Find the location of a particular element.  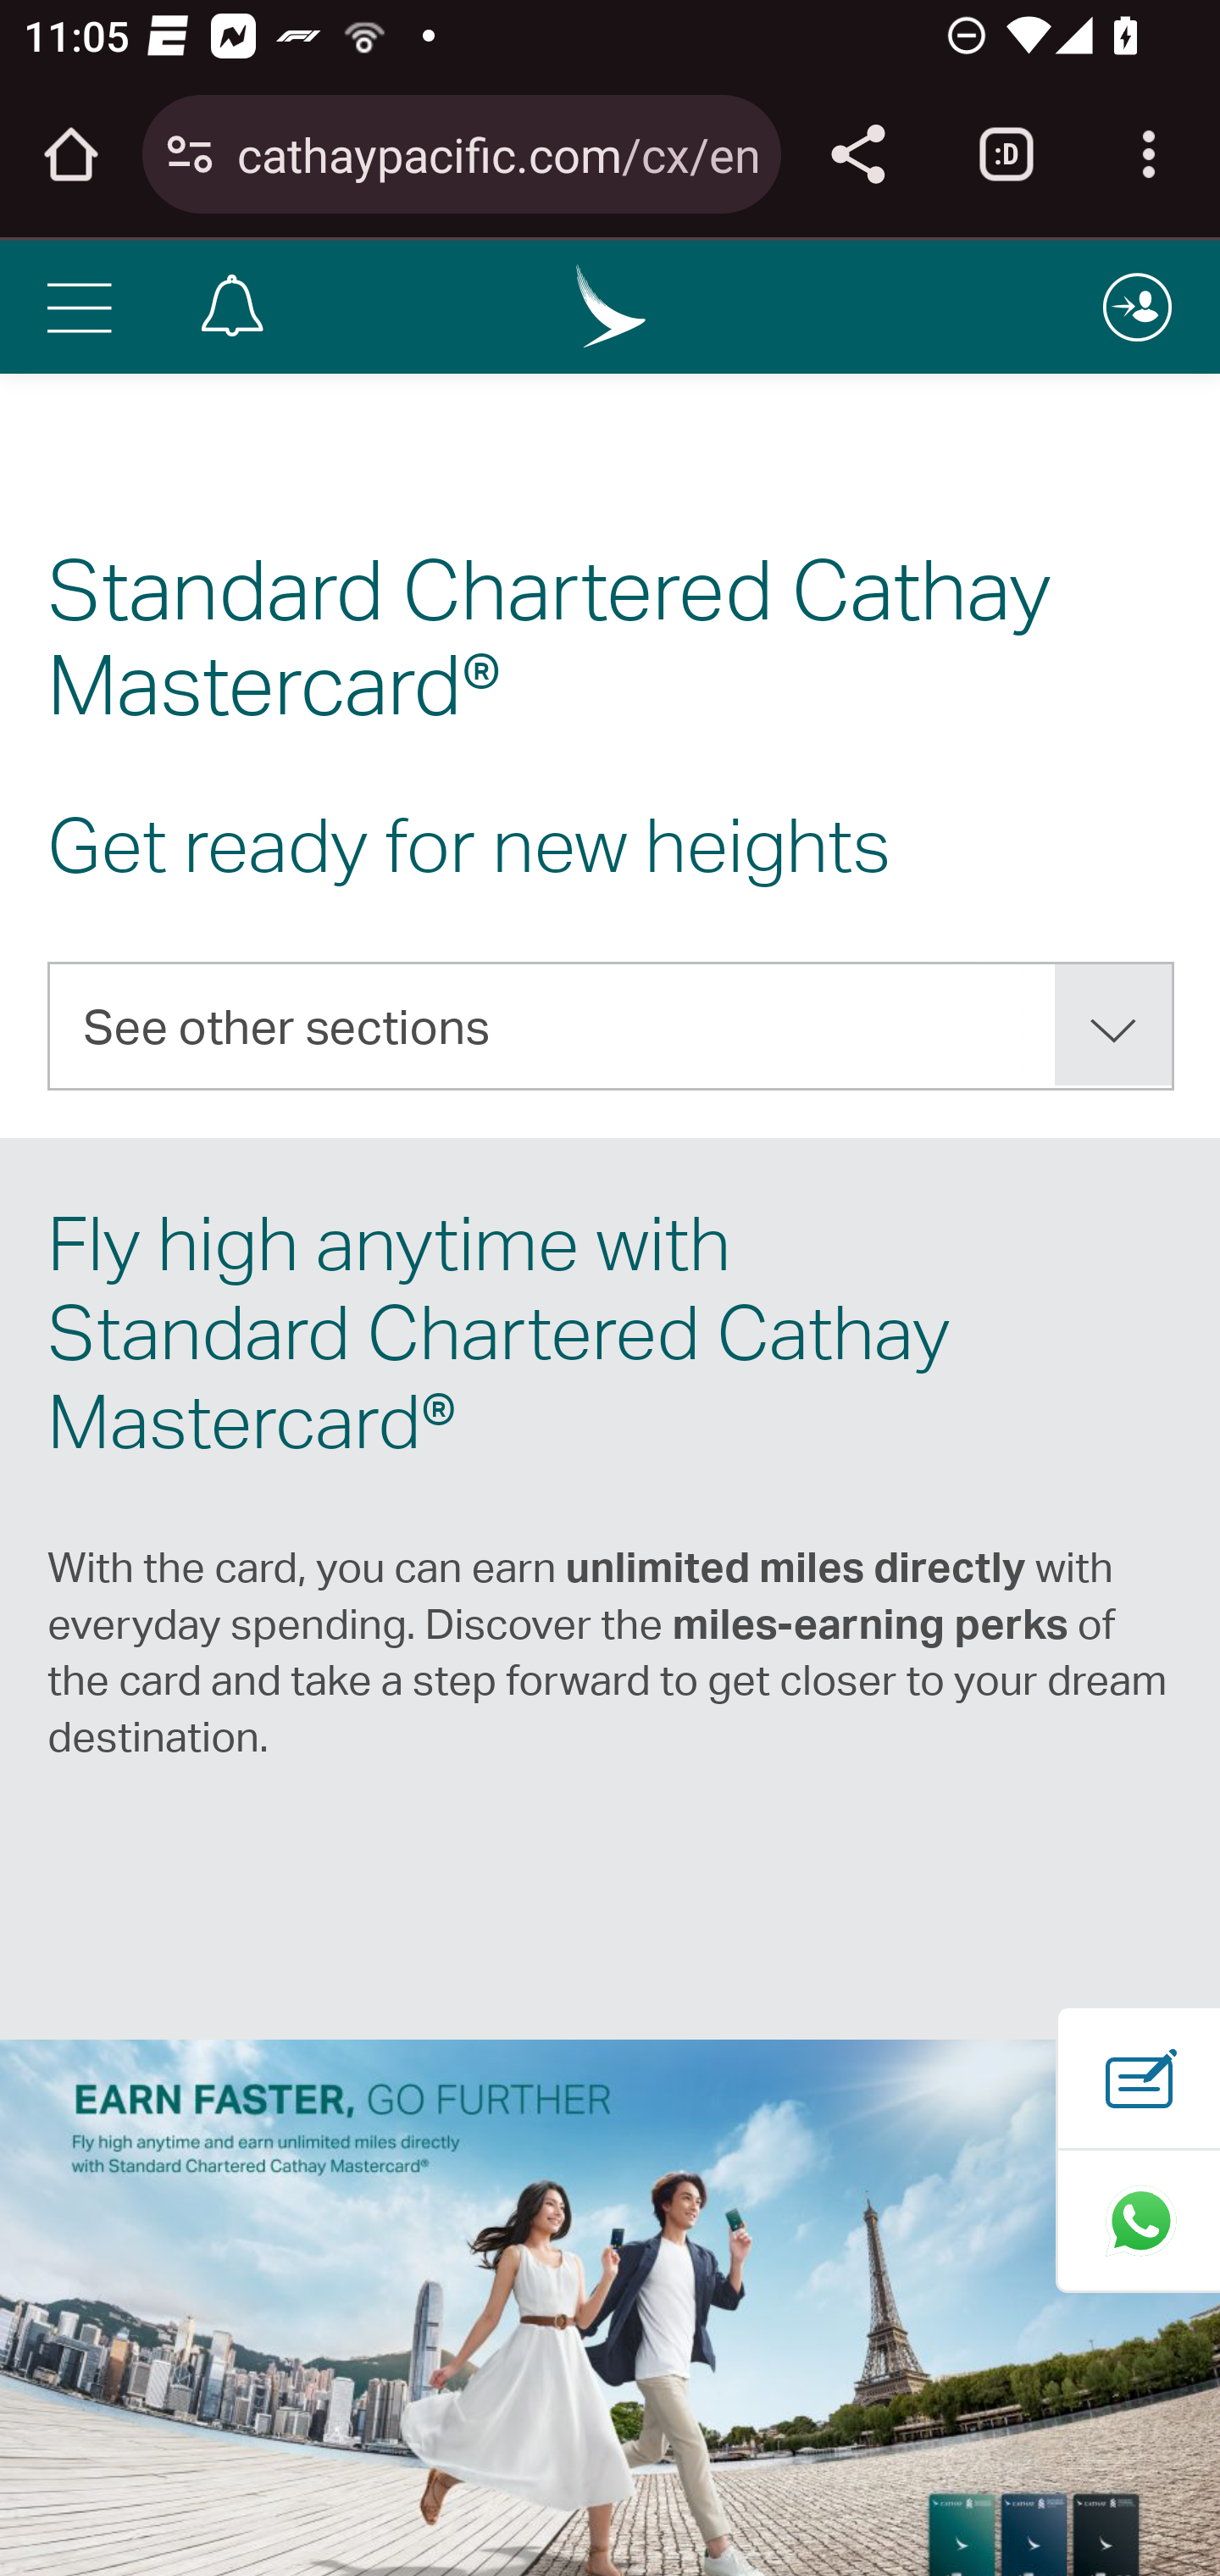

Connection is secure is located at coordinates (190, 154).